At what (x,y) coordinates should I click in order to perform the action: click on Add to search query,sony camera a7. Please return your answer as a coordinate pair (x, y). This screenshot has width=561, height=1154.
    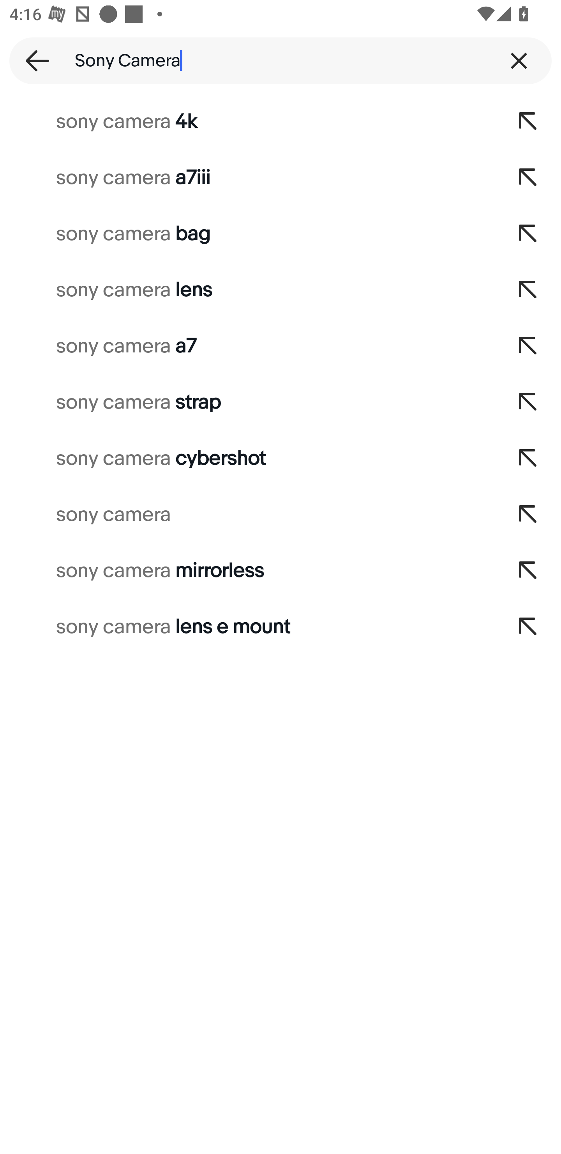
    Looking at the image, I should click on (528, 346).